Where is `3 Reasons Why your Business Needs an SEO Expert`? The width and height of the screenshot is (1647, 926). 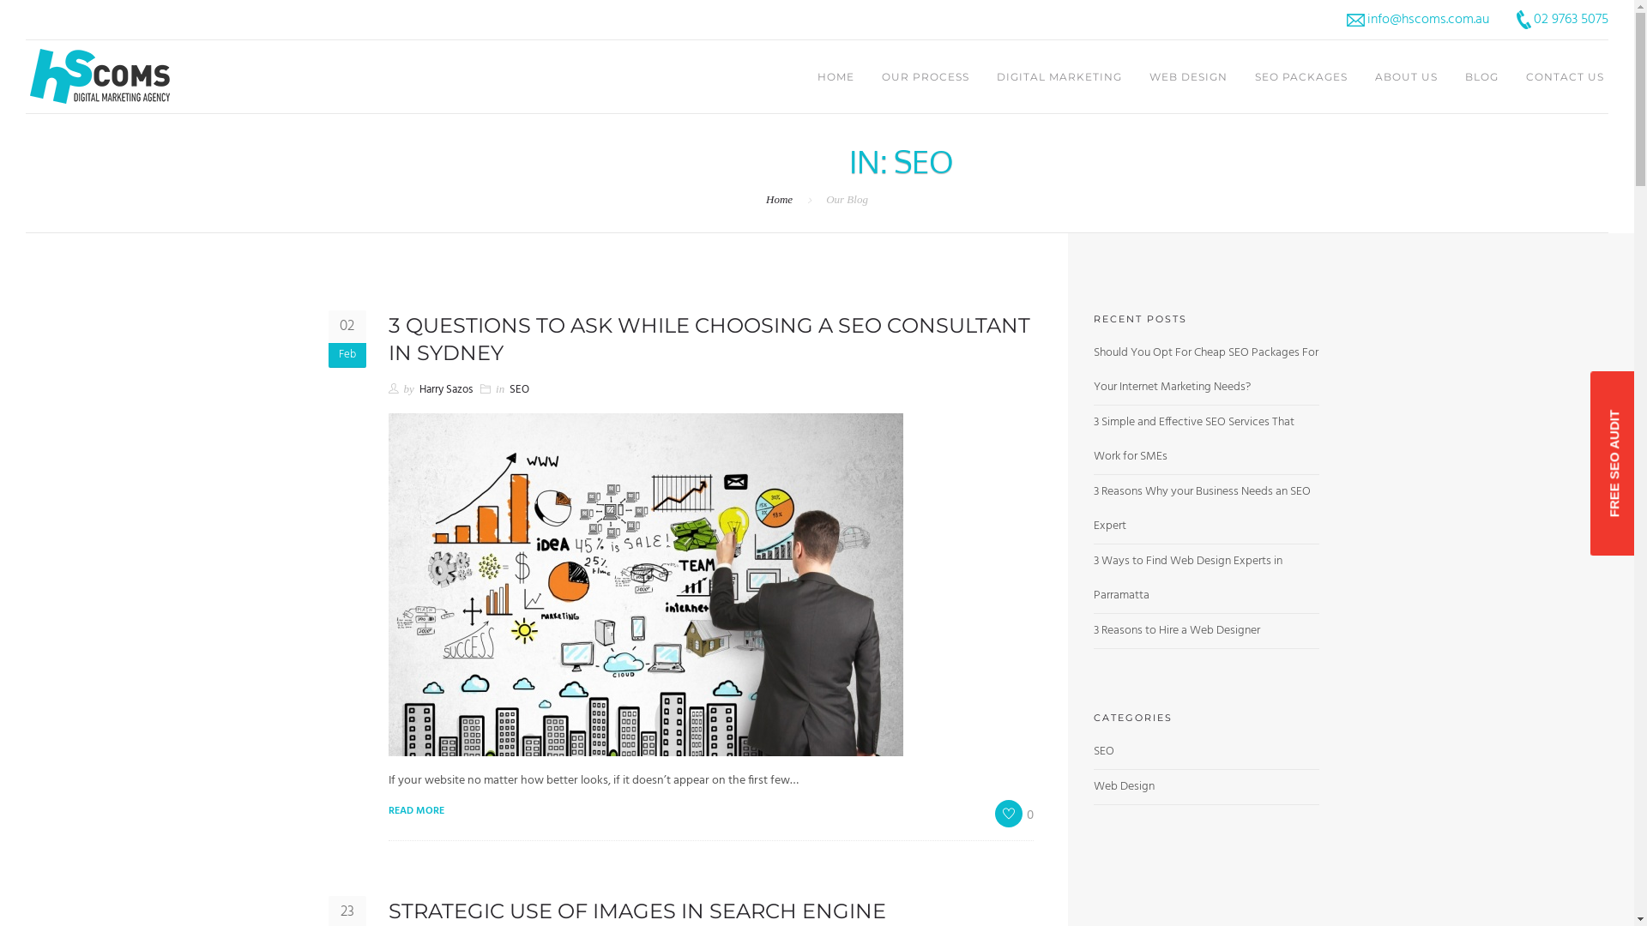 3 Reasons Why your Business Needs an SEO Expert is located at coordinates (1203, 509).